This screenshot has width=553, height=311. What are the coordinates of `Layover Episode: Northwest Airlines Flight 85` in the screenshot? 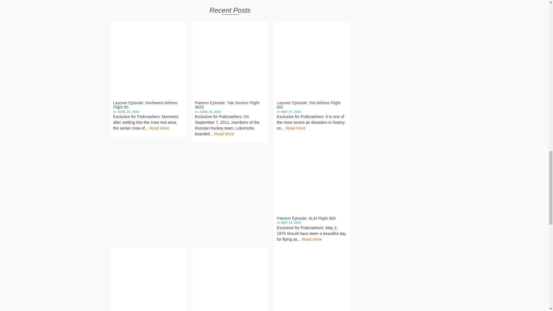 It's located at (148, 60).